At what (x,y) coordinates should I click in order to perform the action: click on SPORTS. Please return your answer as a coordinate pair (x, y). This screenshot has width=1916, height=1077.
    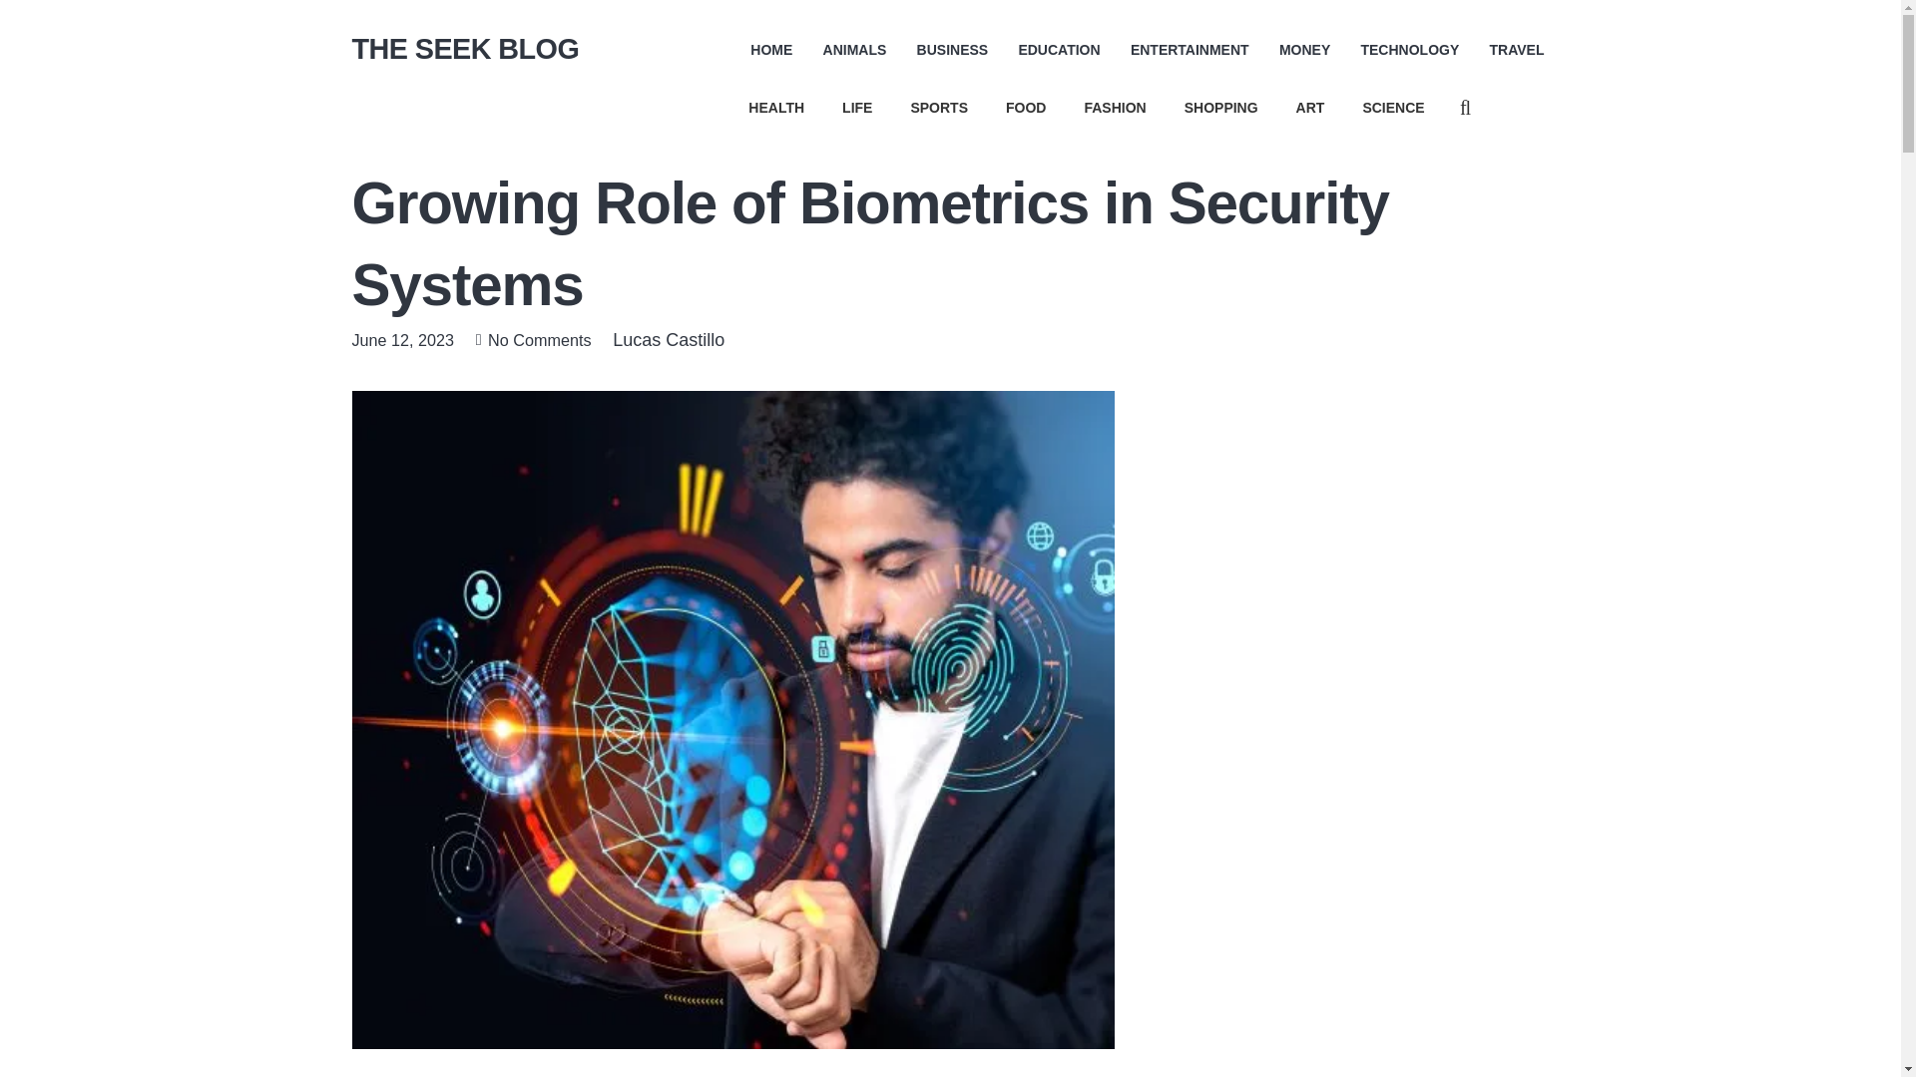
    Looking at the image, I should click on (938, 108).